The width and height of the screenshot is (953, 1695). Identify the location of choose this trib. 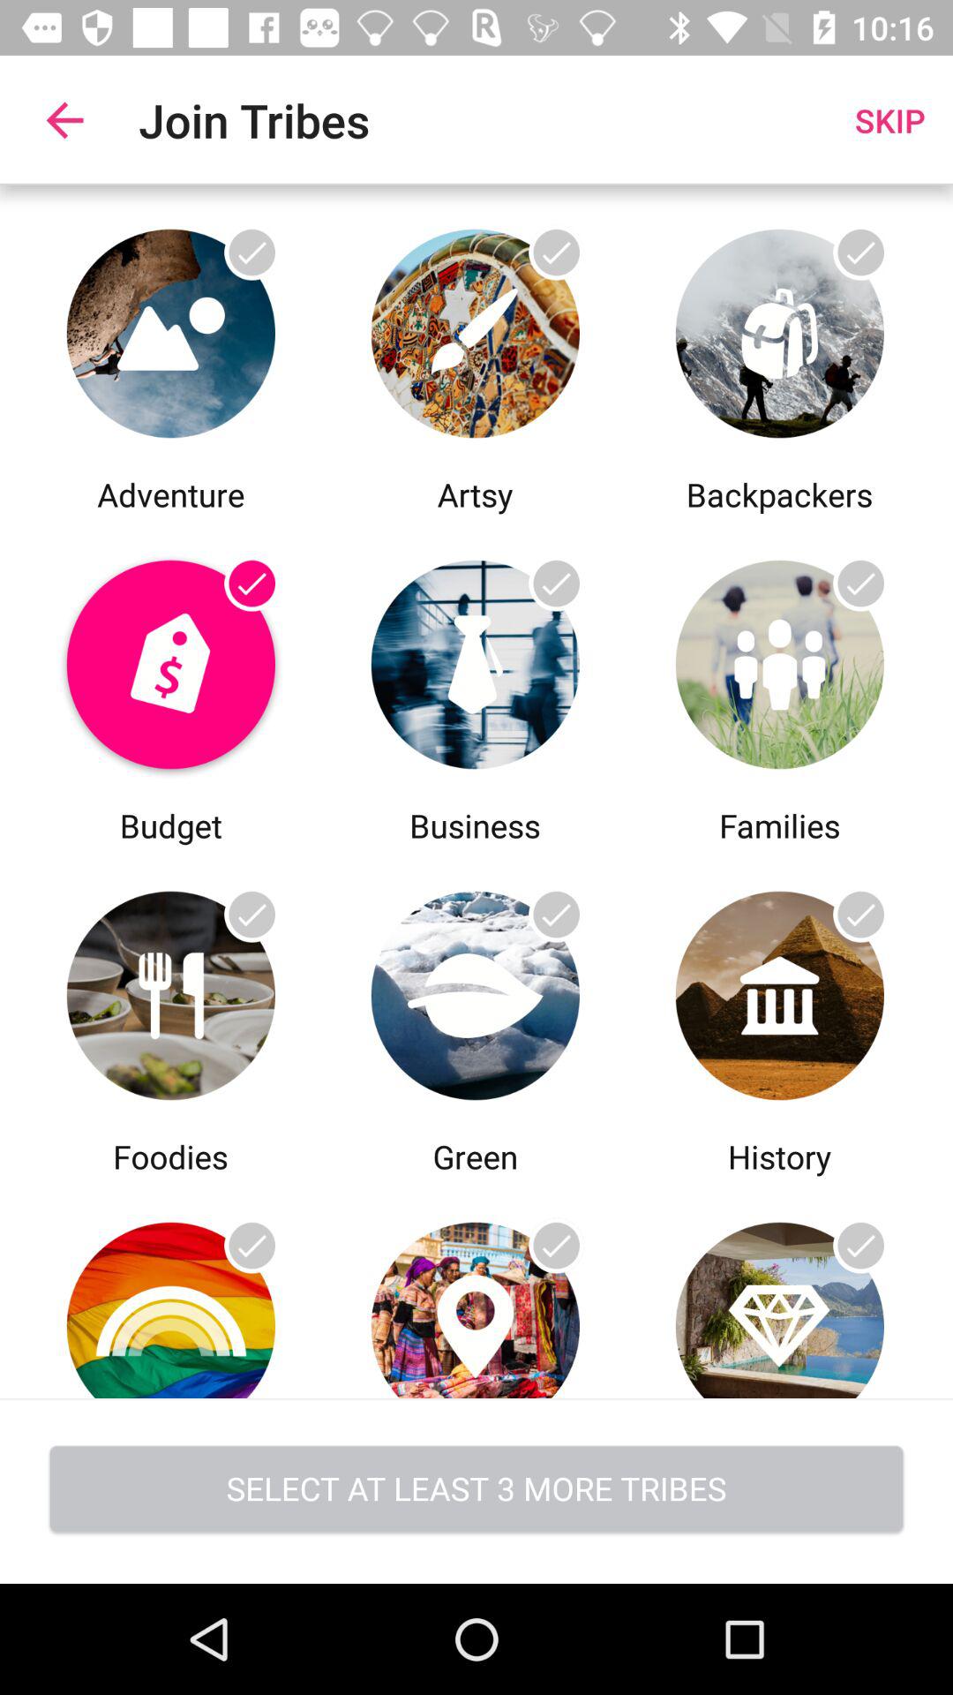
(780, 1289).